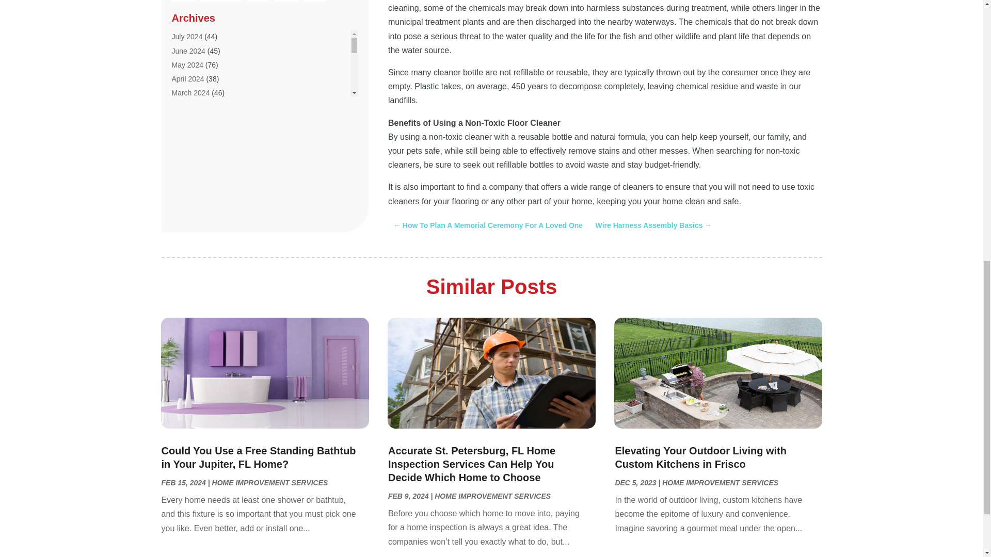  Describe the element at coordinates (221, 95) in the screenshot. I see `Air Conditioning Repair Service` at that location.